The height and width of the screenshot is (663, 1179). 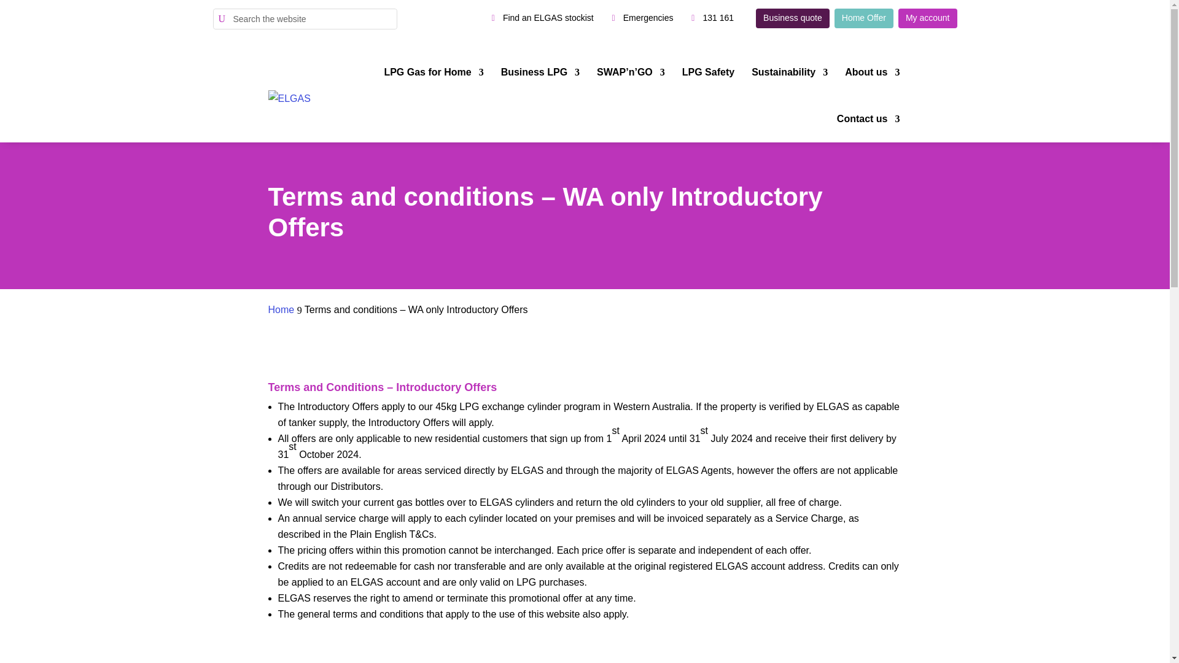 I want to click on Find an ELGAS stockist, so click(x=539, y=18).